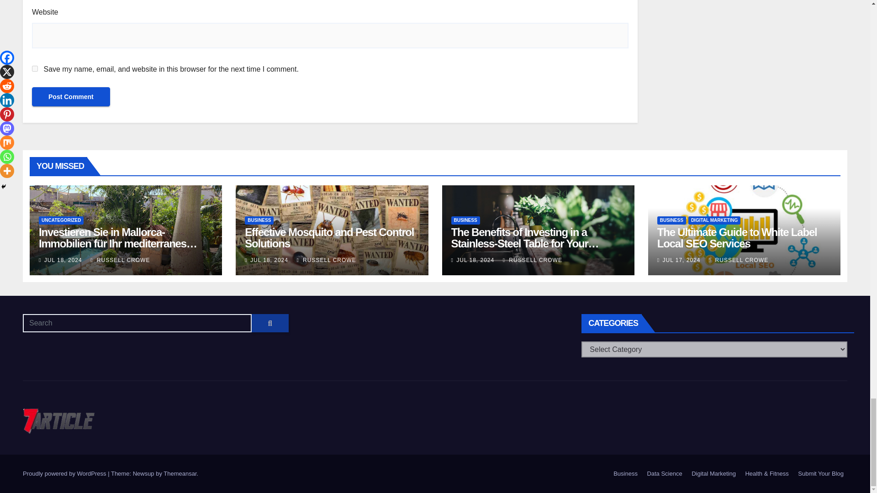 Image resolution: width=877 pixels, height=493 pixels. What do you see at coordinates (35, 68) in the screenshot?
I see `yes` at bounding box center [35, 68].